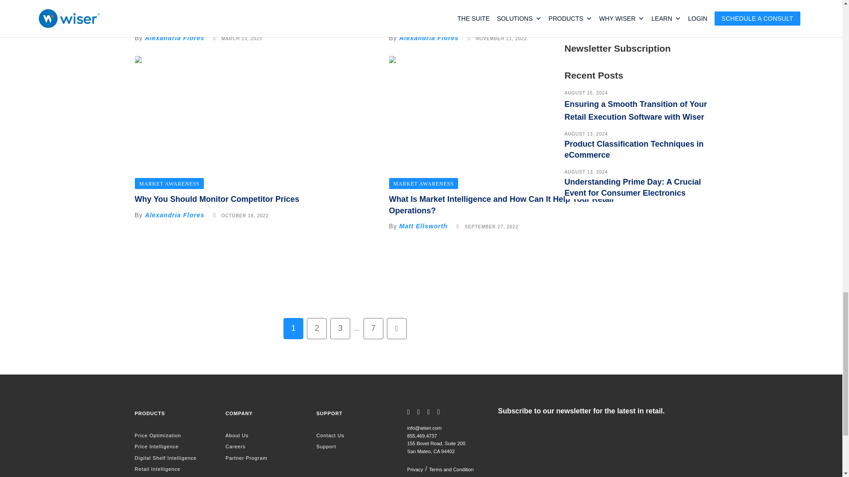  What do you see at coordinates (424, 226) in the screenshot?
I see `Posts by Matt Ellsworth` at bounding box center [424, 226].